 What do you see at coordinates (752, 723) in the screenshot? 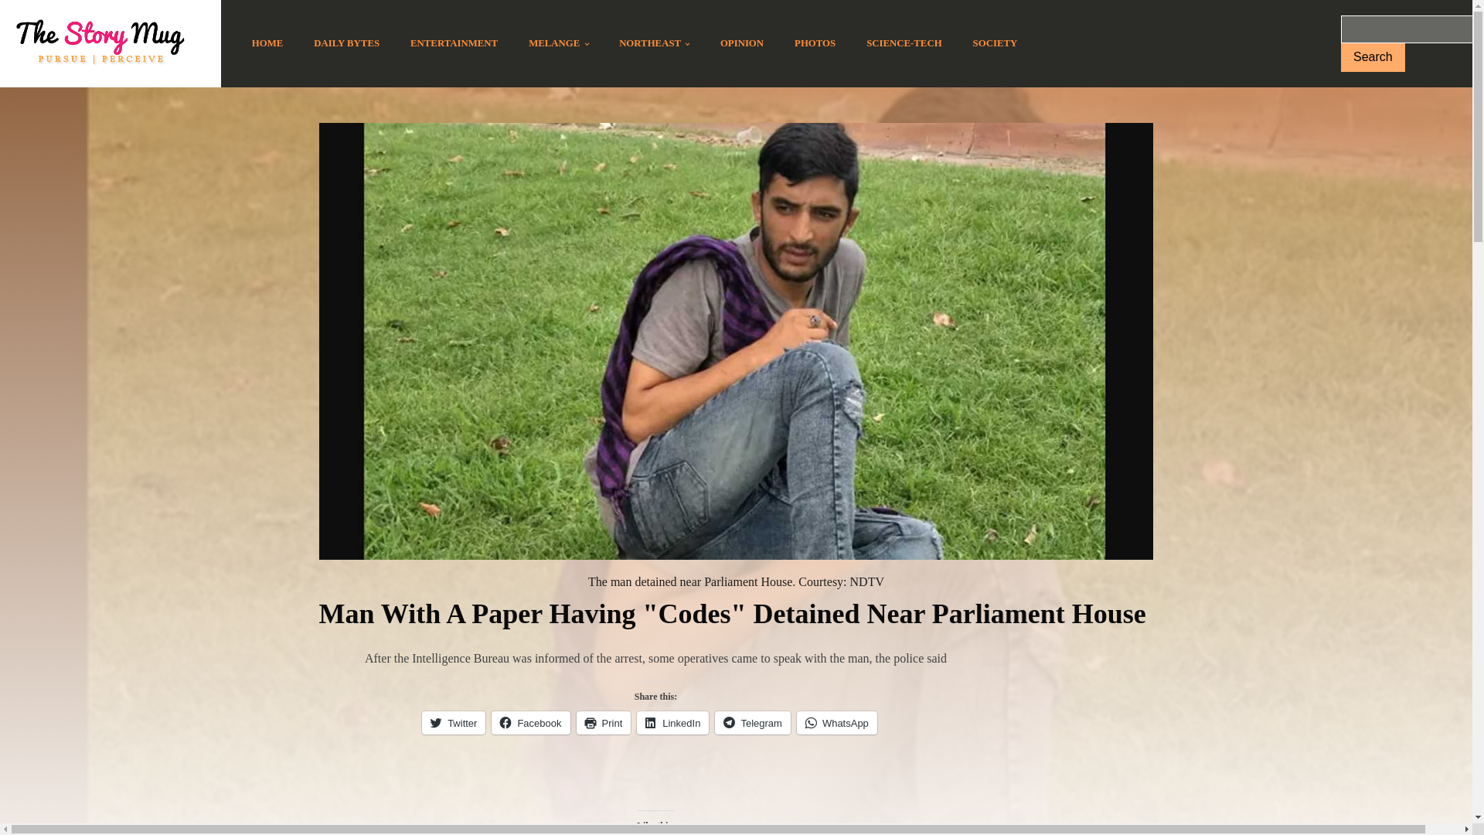
I see `Telegram` at bounding box center [752, 723].